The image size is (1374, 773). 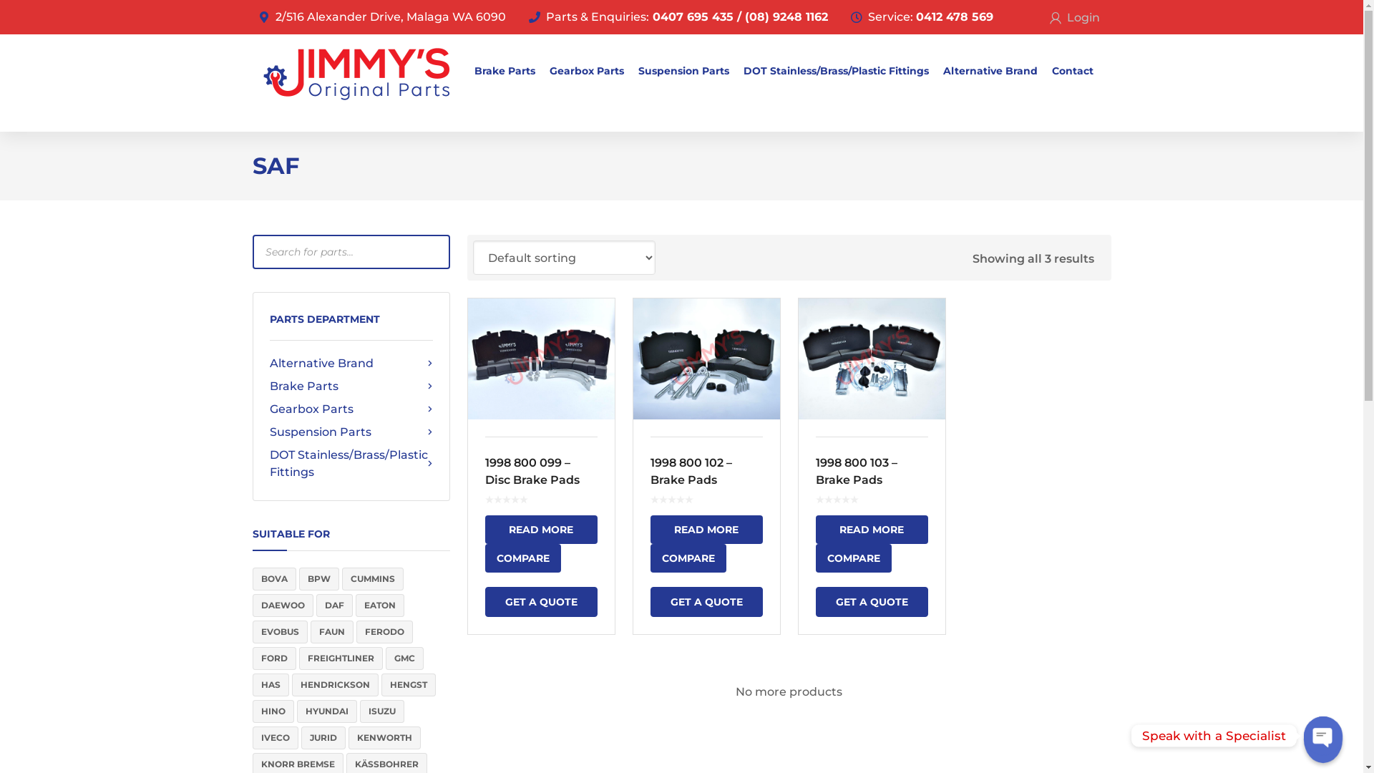 What do you see at coordinates (990, 71) in the screenshot?
I see `Alternative Brand` at bounding box center [990, 71].